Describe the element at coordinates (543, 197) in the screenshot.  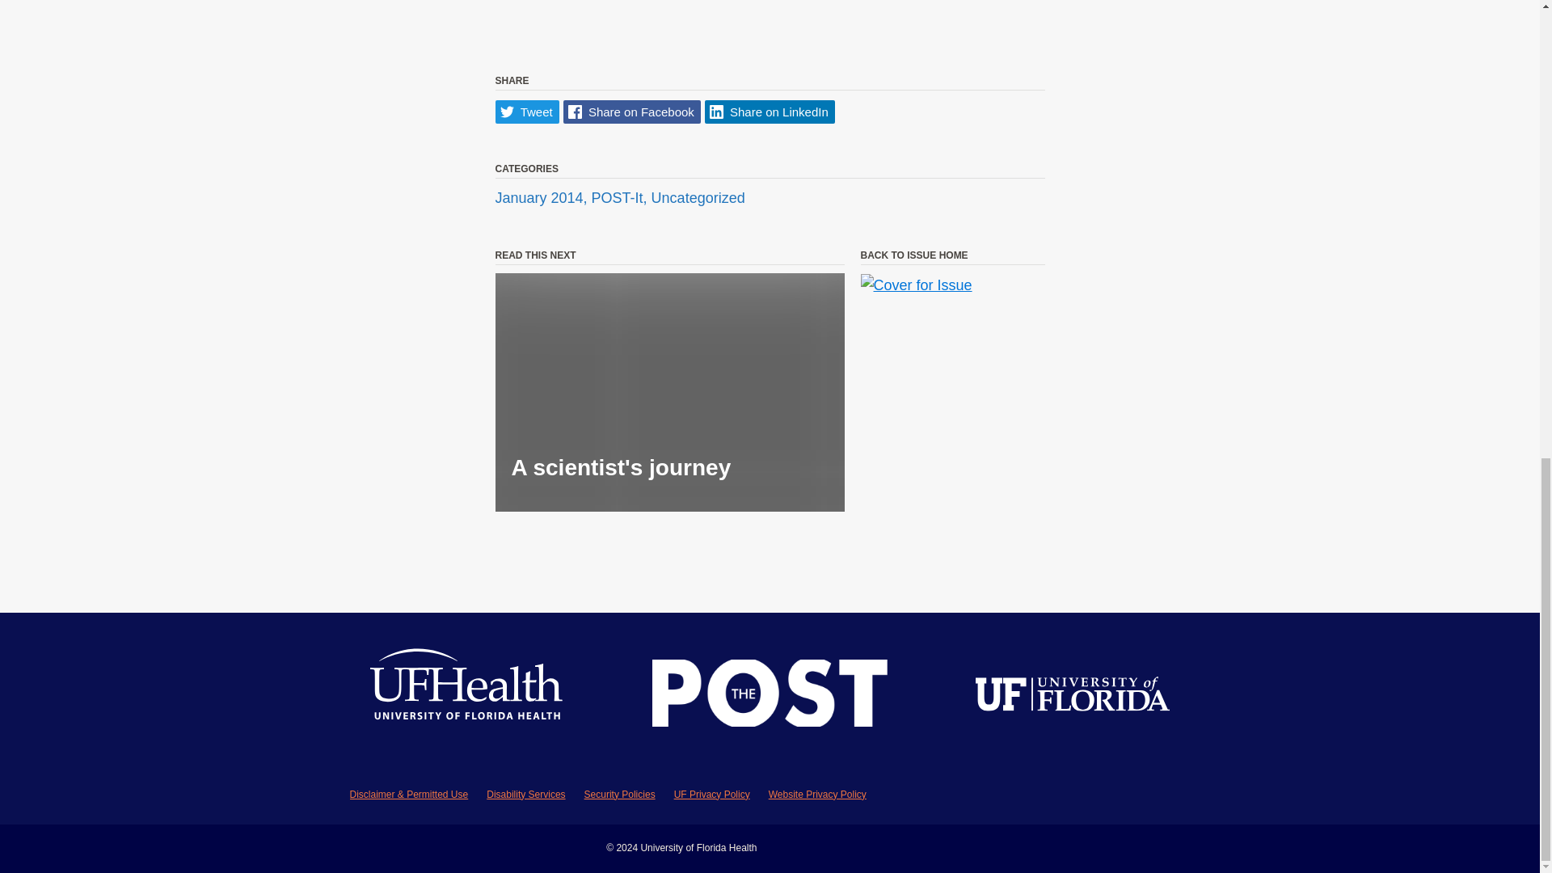
I see `January 2014,` at that location.